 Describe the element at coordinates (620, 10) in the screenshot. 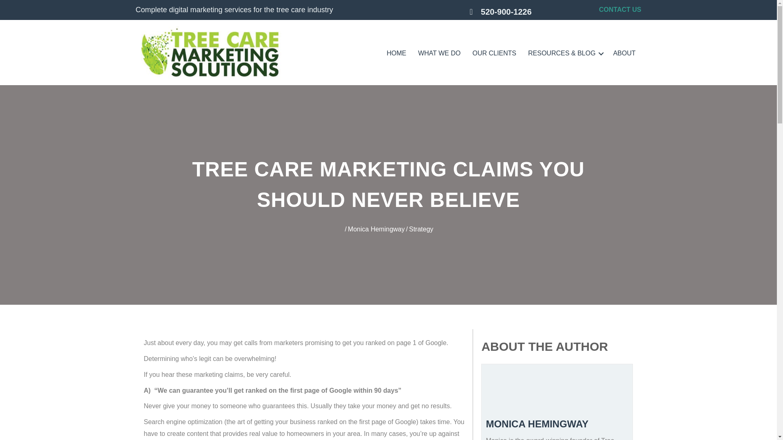

I see `CONTACT US` at that location.